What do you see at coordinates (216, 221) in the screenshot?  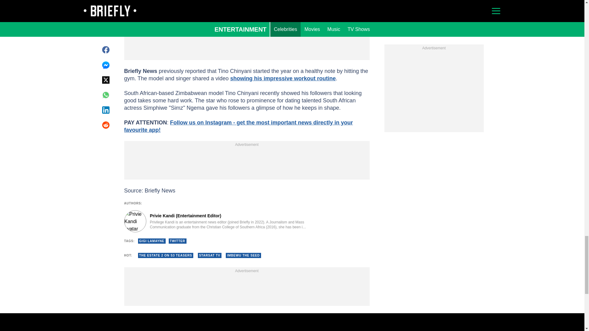 I see `Author page` at bounding box center [216, 221].